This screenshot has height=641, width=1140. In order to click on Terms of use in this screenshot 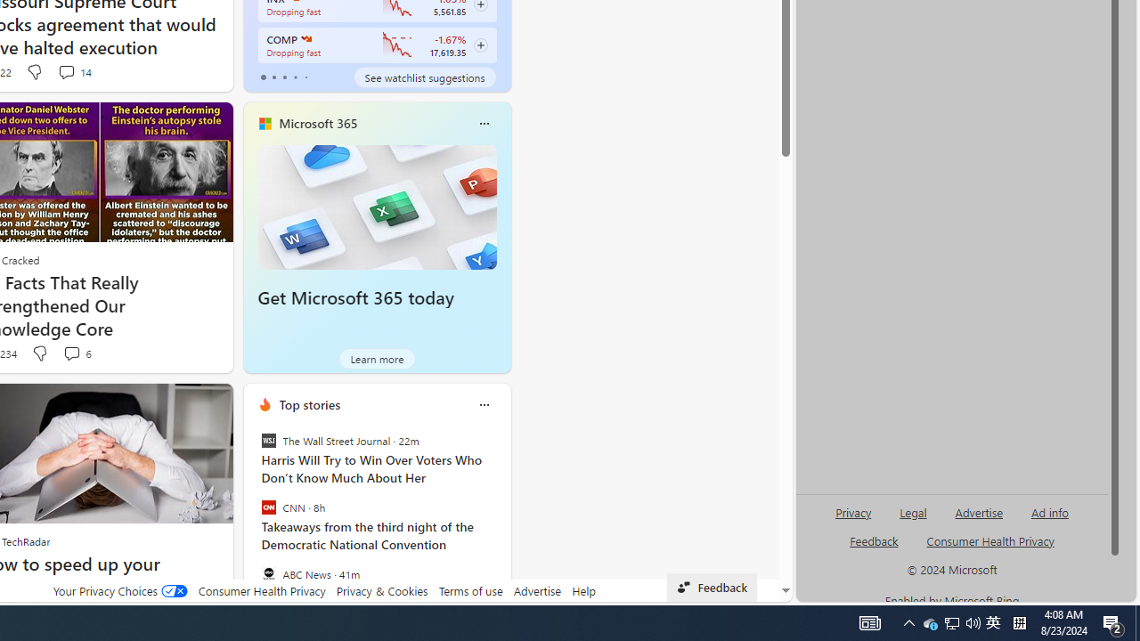, I will do `click(470, 590)`.